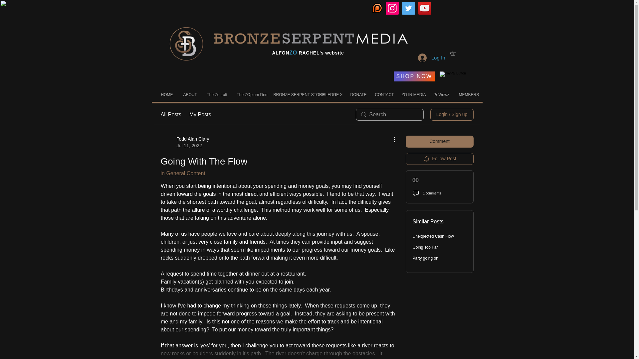  Describe the element at coordinates (182, 174) in the screenshot. I see `in General Content` at that location.